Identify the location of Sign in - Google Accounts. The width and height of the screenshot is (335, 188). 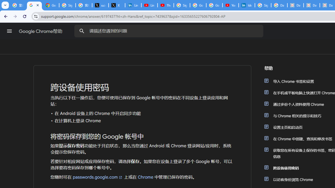
(182, 5).